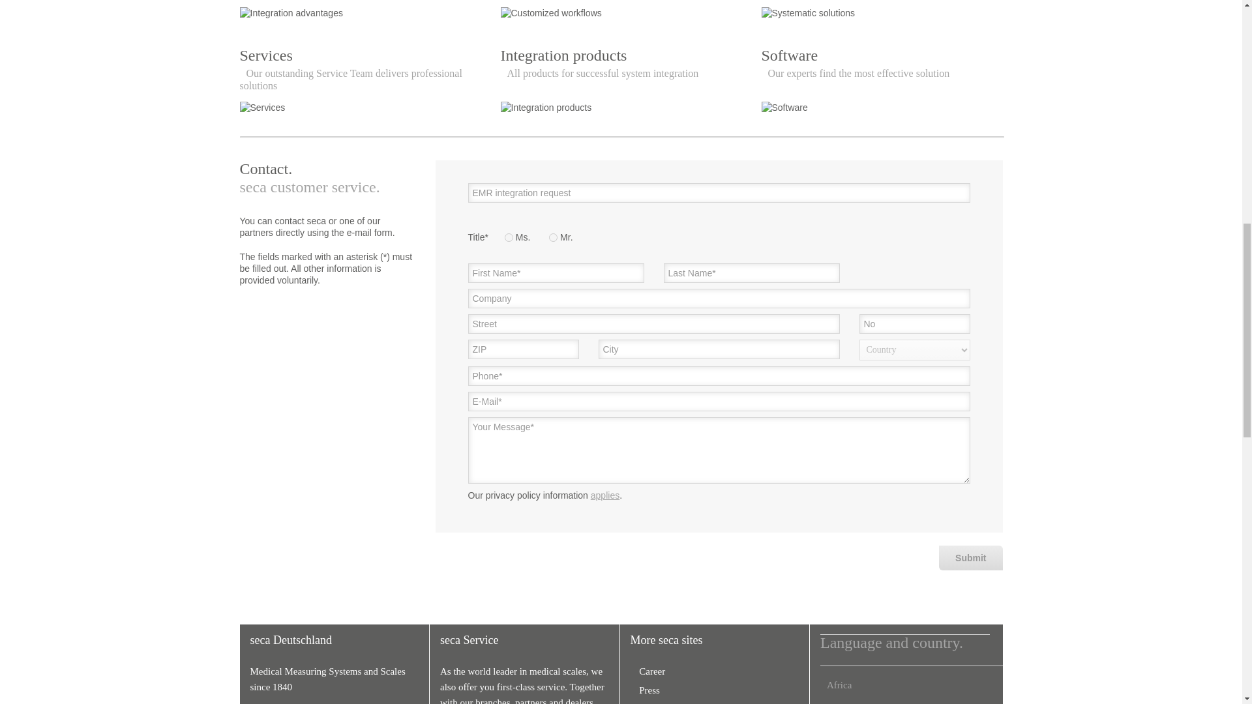 This screenshot has width=1252, height=704. What do you see at coordinates (648, 671) in the screenshot?
I see `applies` at bounding box center [648, 671].